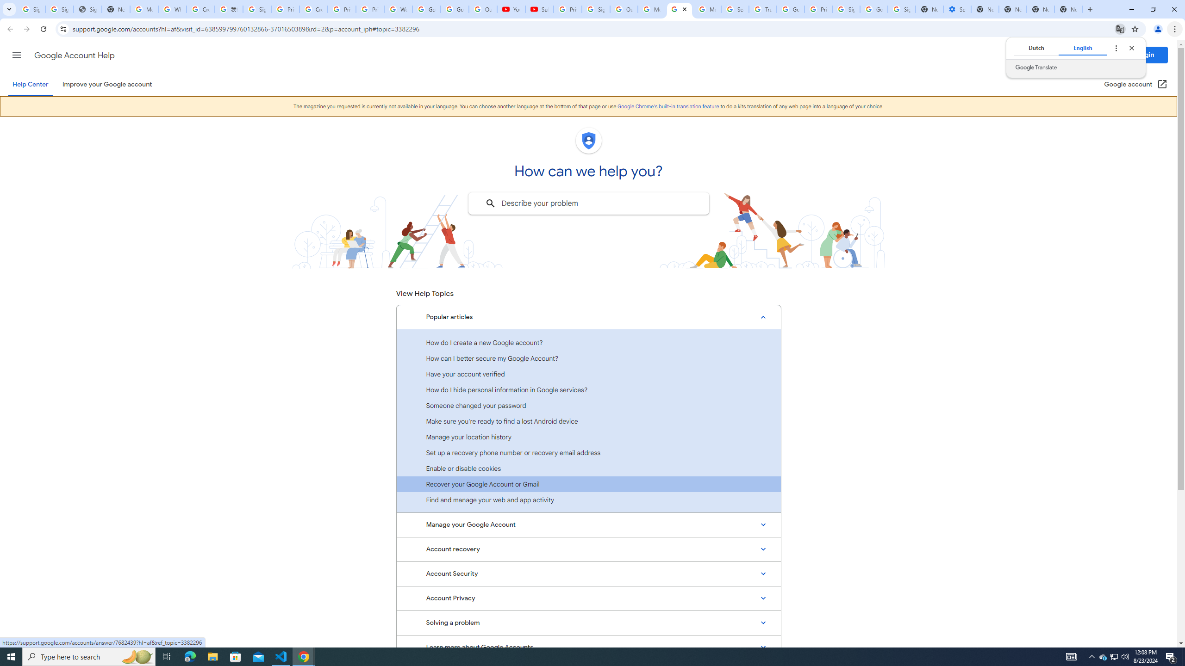  I want to click on Manage your location history, so click(588, 437).